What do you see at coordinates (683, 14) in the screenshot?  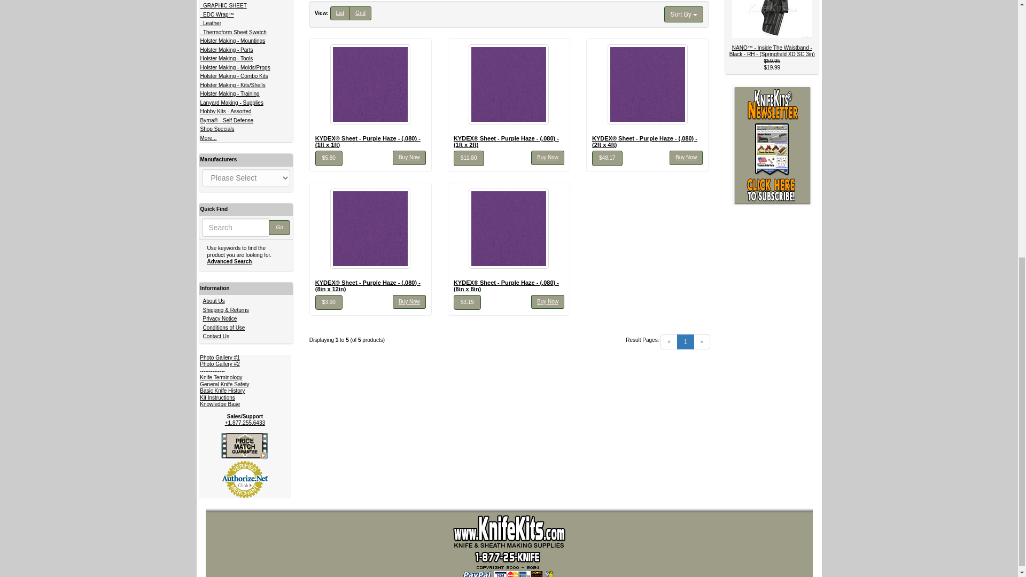 I see `Sort By` at bounding box center [683, 14].